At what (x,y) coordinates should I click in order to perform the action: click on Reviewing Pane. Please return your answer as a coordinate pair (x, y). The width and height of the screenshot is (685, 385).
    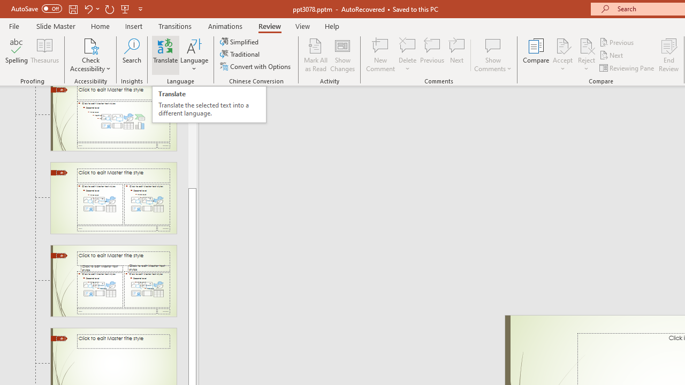
    Looking at the image, I should click on (627, 67).